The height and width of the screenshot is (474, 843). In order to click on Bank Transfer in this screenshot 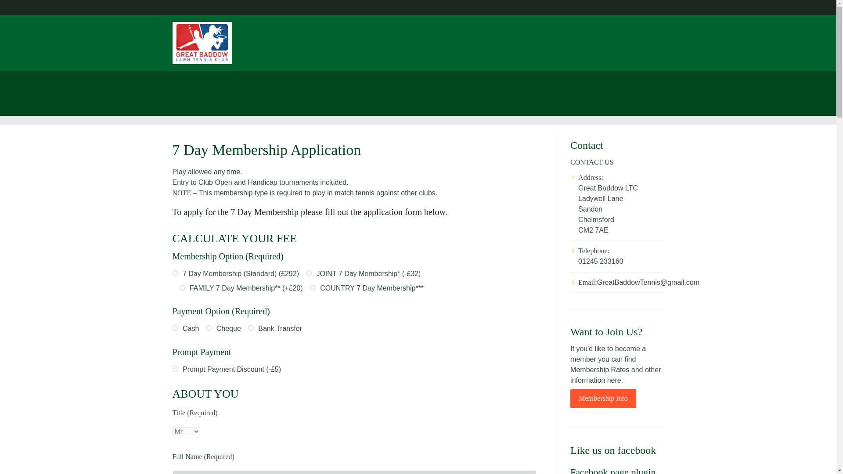, I will do `click(250, 327)`.